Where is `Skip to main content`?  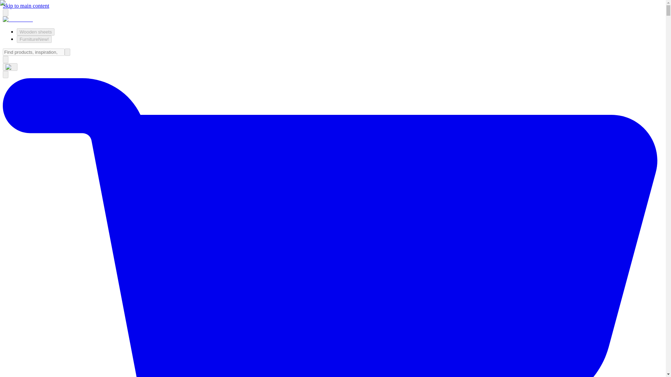 Skip to main content is located at coordinates (26, 6).